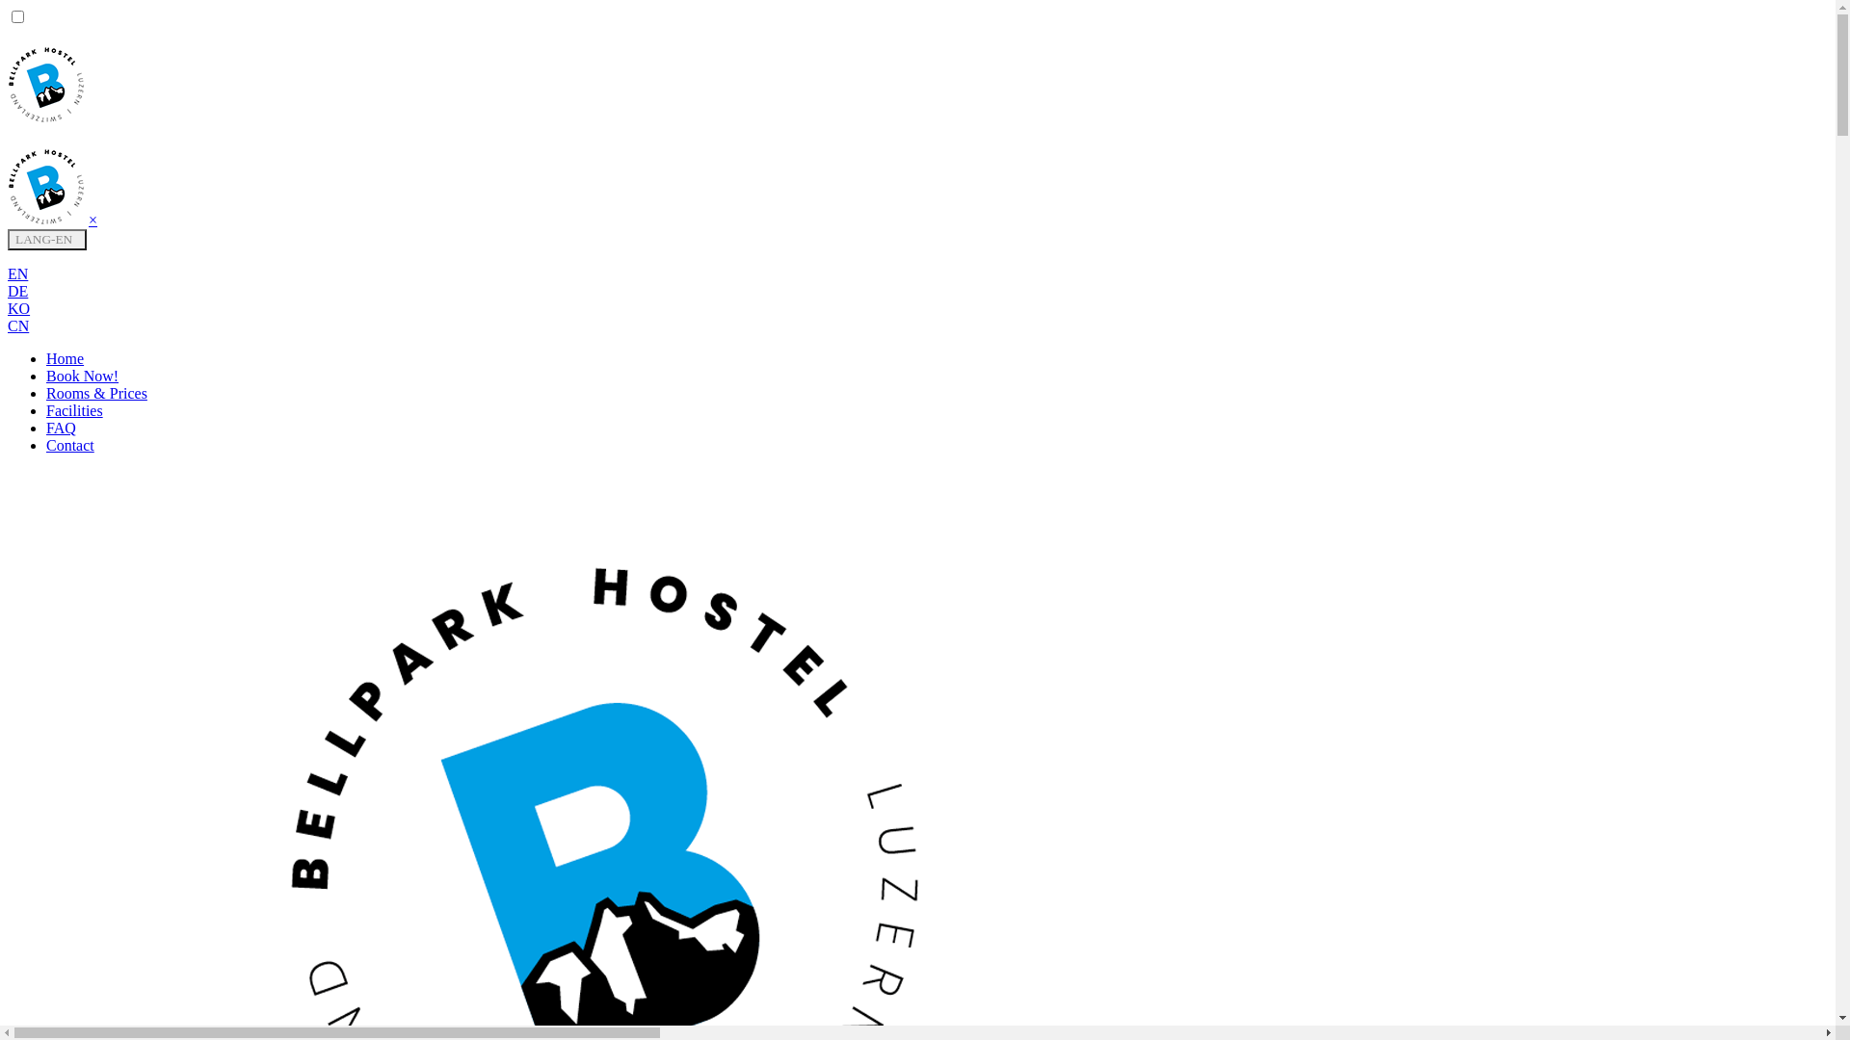  Describe the element at coordinates (18, 325) in the screenshot. I see `CN` at that location.